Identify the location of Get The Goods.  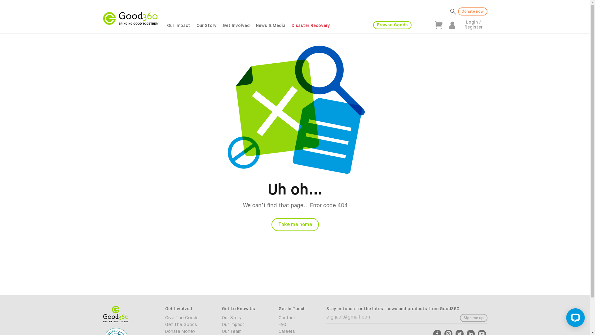
(188, 325).